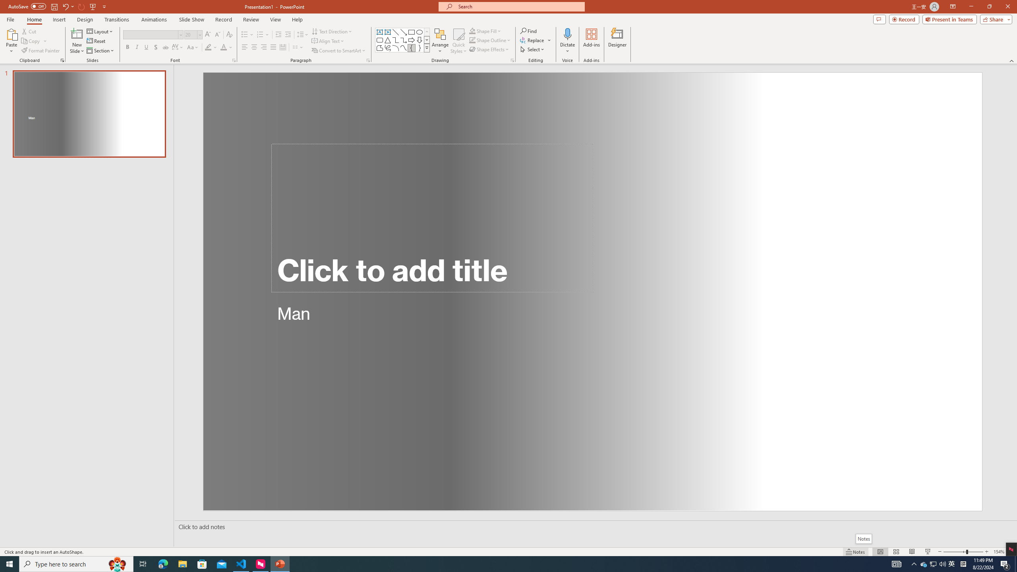 This screenshot has width=1017, height=572. What do you see at coordinates (440, 41) in the screenshot?
I see `Arrange` at bounding box center [440, 41].